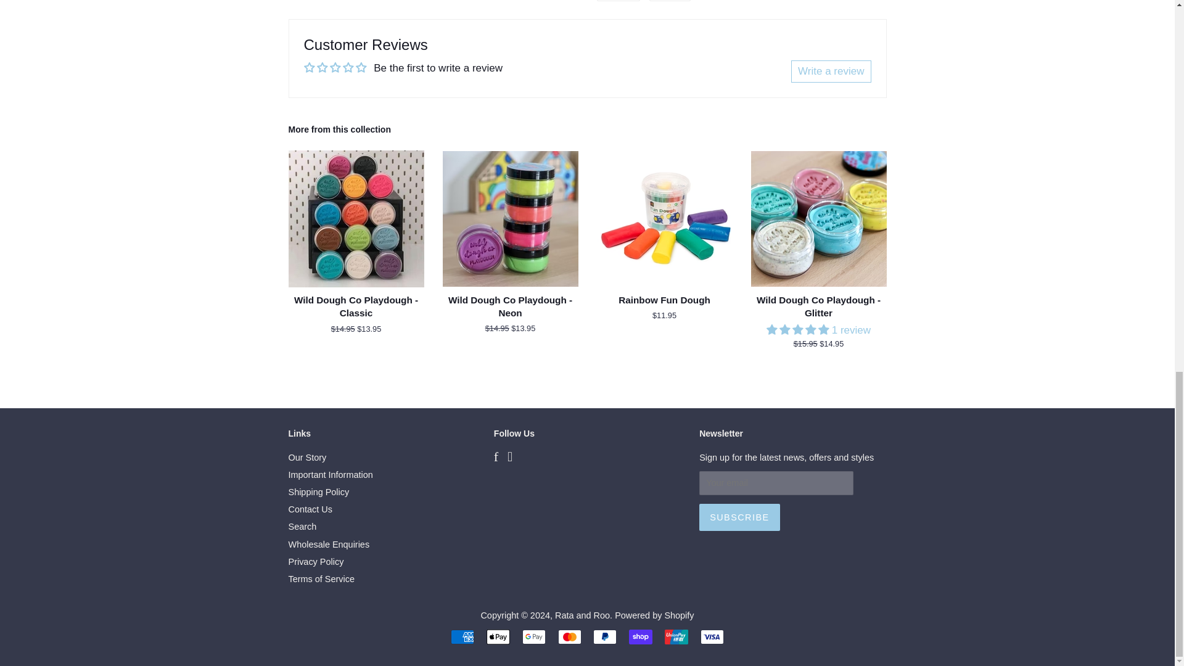 The image size is (1184, 666). What do you see at coordinates (712, 636) in the screenshot?
I see `Visa` at bounding box center [712, 636].